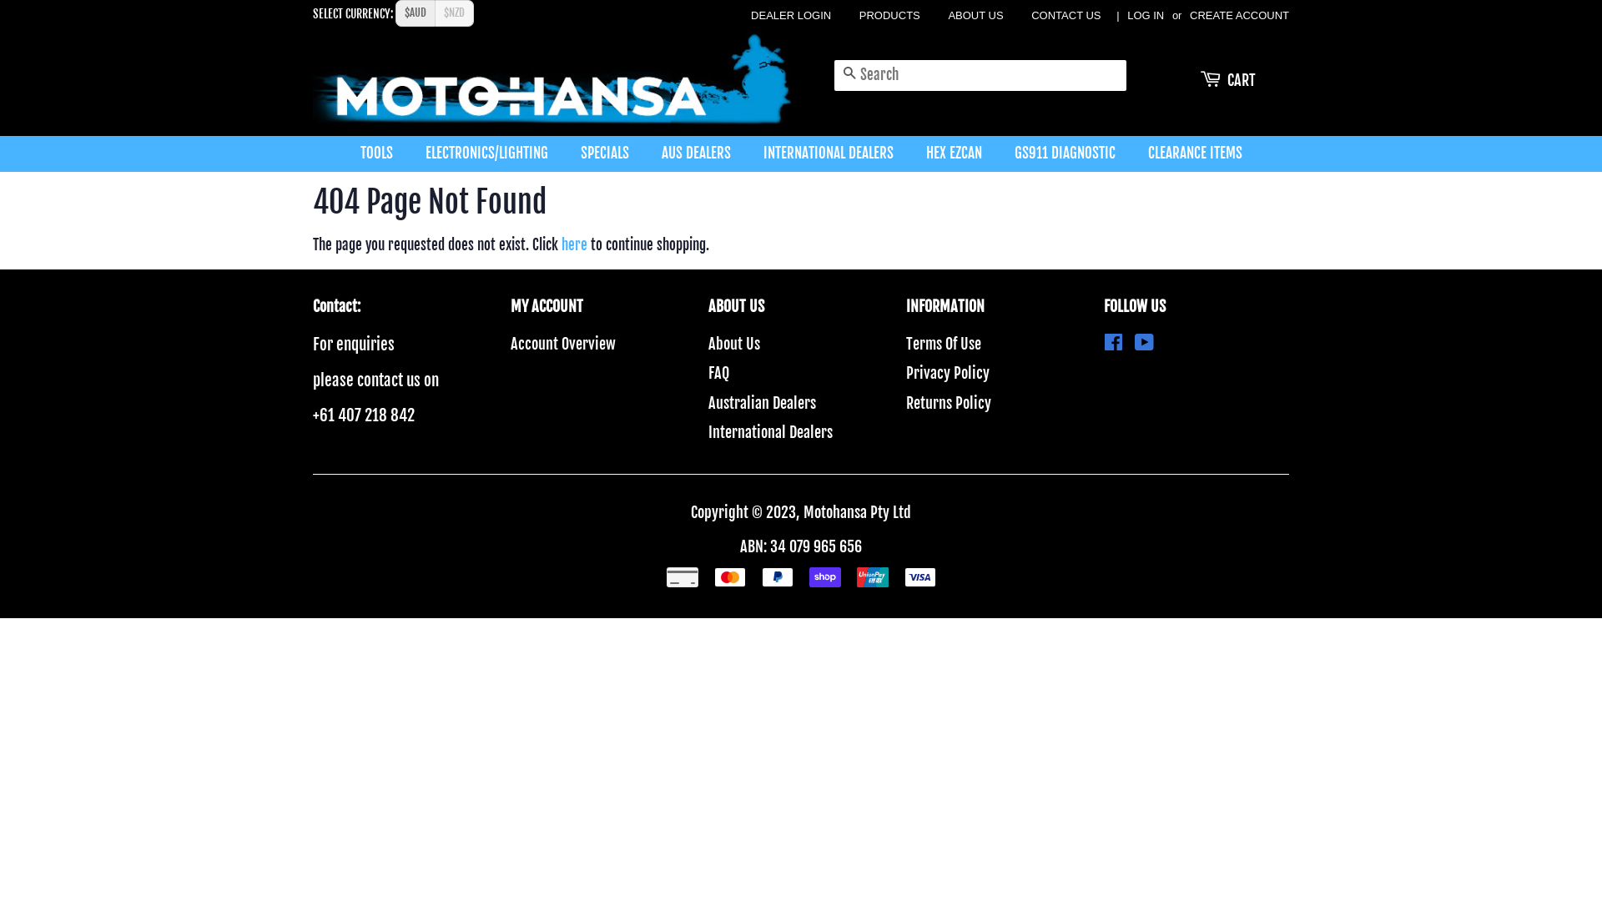 The image size is (1602, 901). What do you see at coordinates (1242, 80) in the screenshot?
I see `CART` at bounding box center [1242, 80].